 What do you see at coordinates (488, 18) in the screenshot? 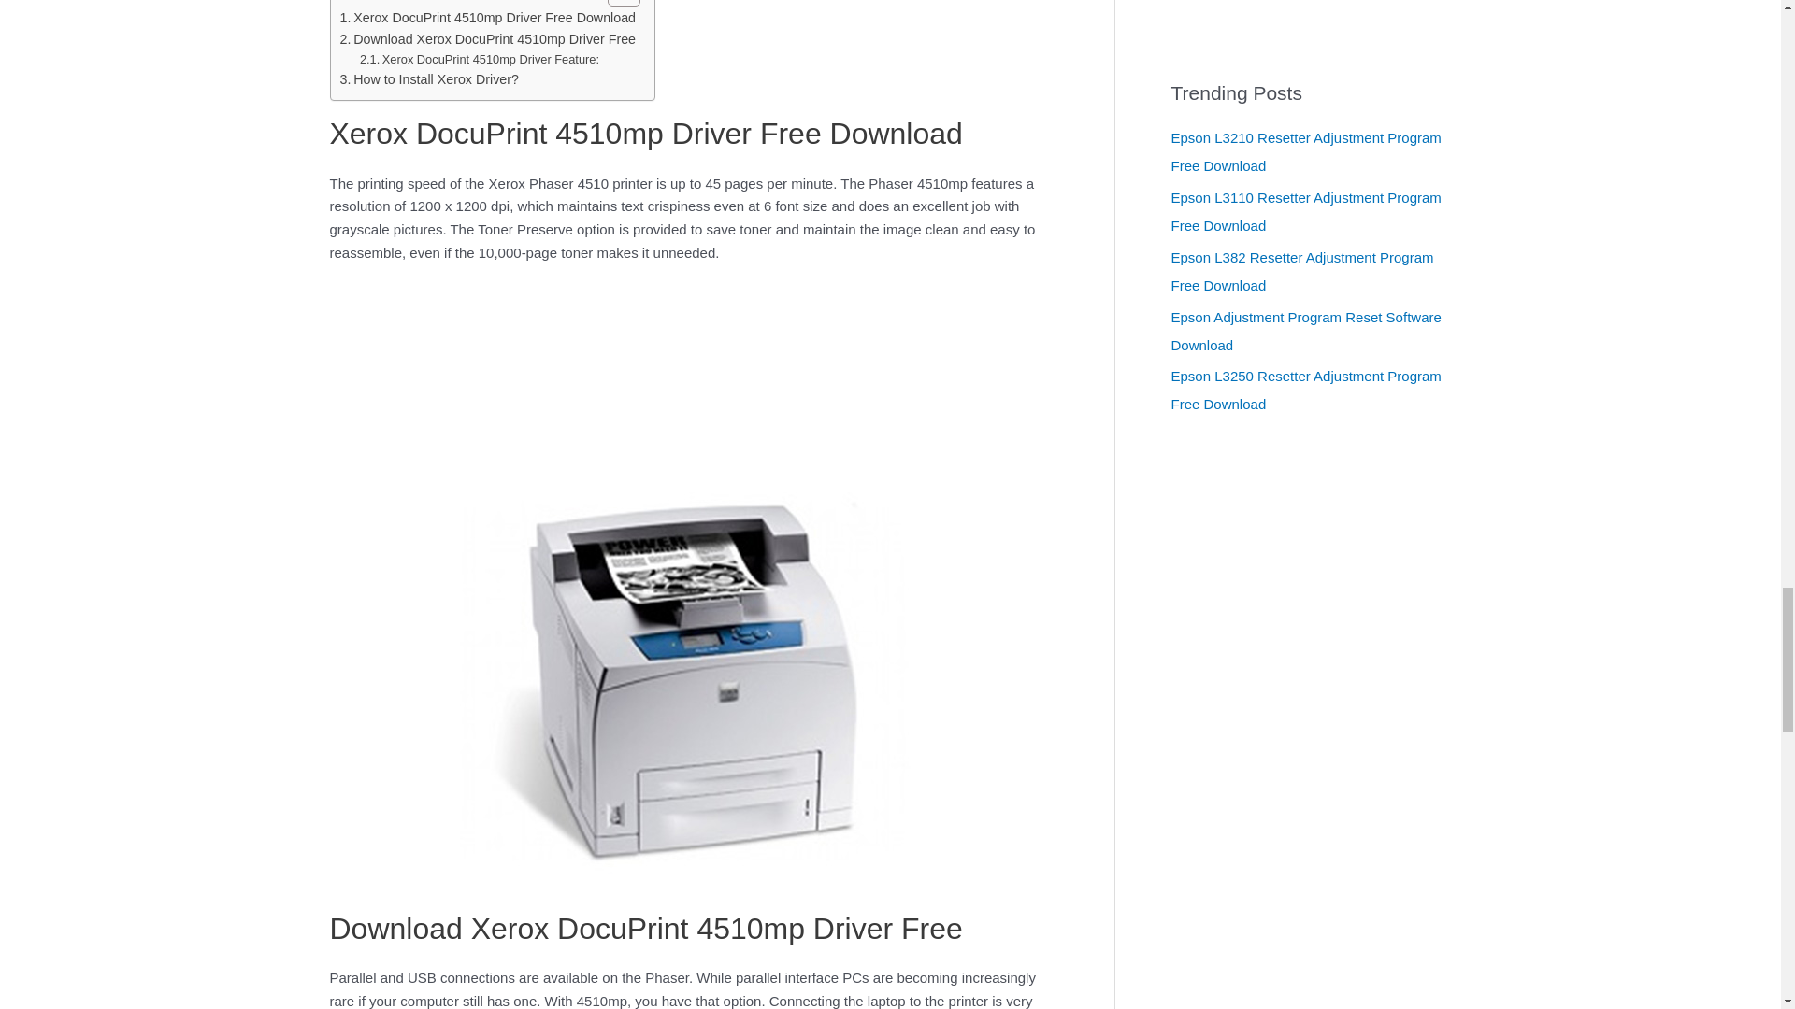
I see `Xerox DocuPrint 4510mp Driver Free Download` at bounding box center [488, 18].